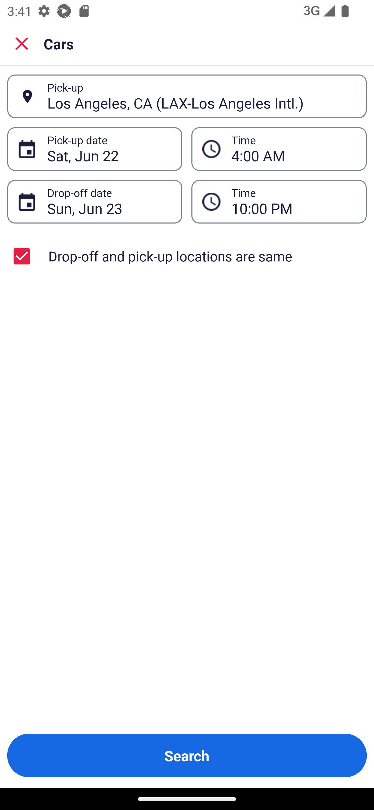  Describe the element at coordinates (279, 201) in the screenshot. I see `10:00 PM` at that location.